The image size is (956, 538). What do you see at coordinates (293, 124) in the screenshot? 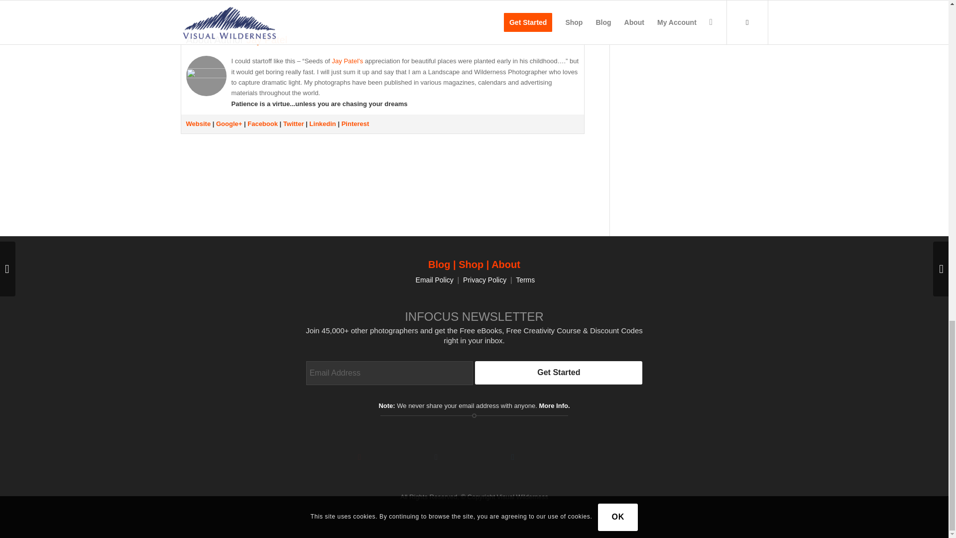
I see `Twitter` at bounding box center [293, 124].